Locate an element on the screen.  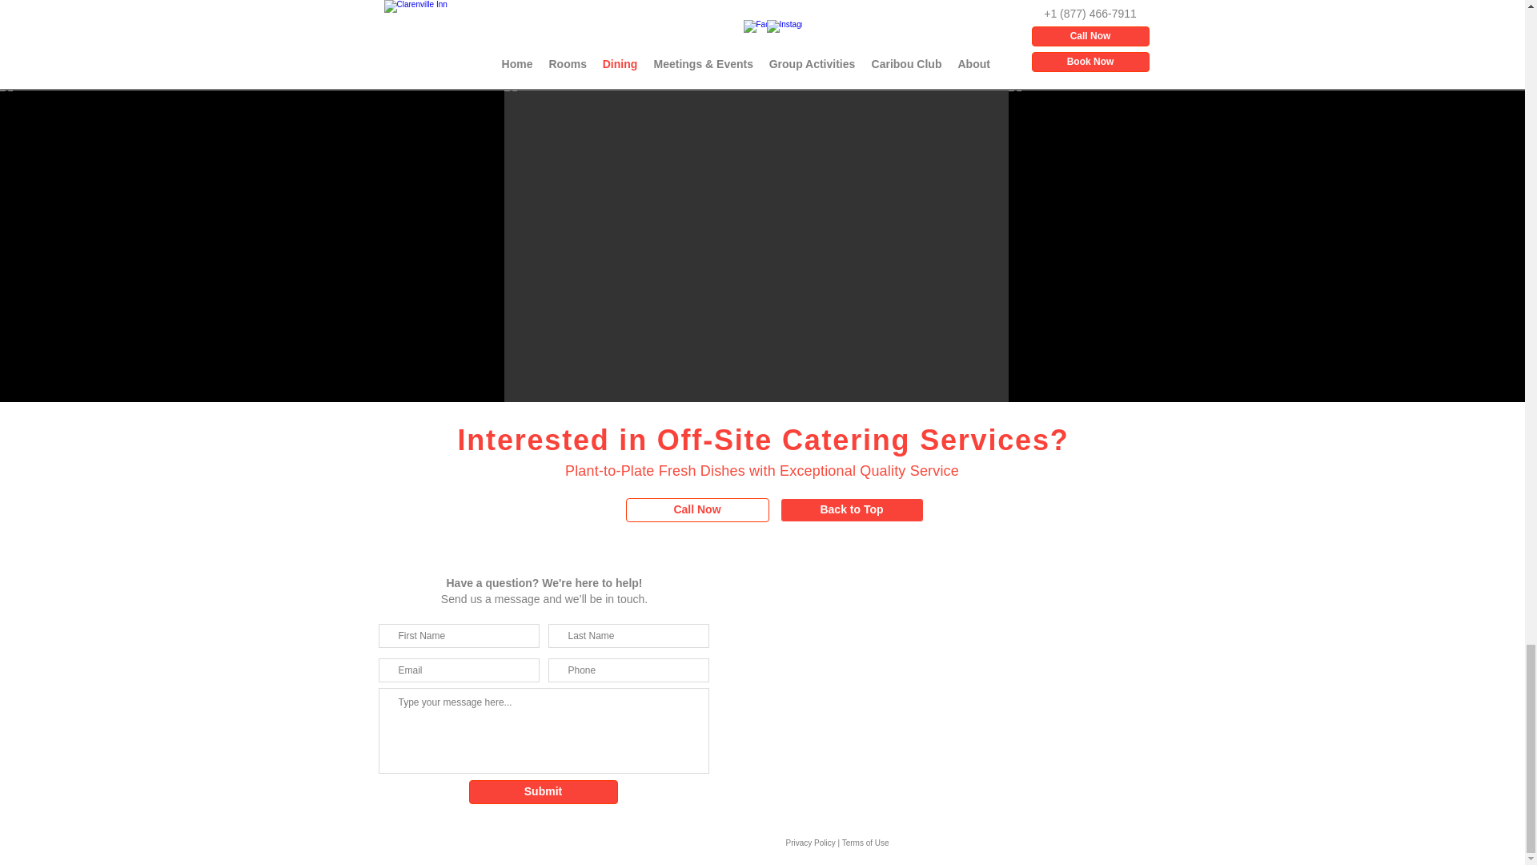
Back to Top is located at coordinates (851, 510).